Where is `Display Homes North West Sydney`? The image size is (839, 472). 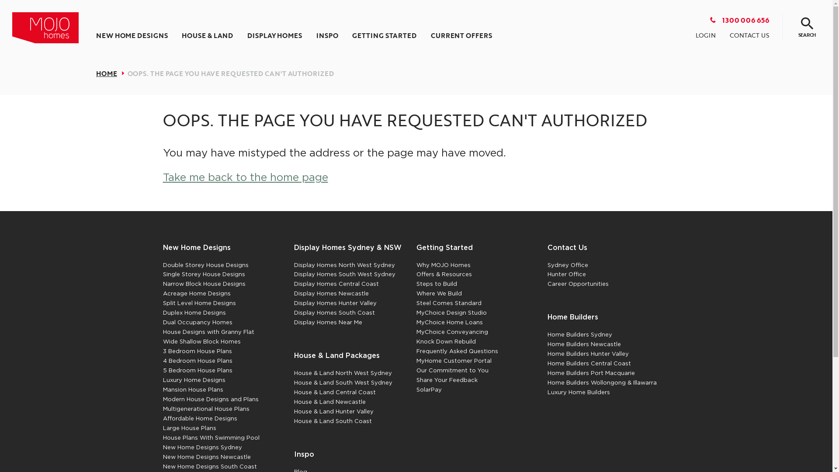 Display Homes North West Sydney is located at coordinates (344, 265).